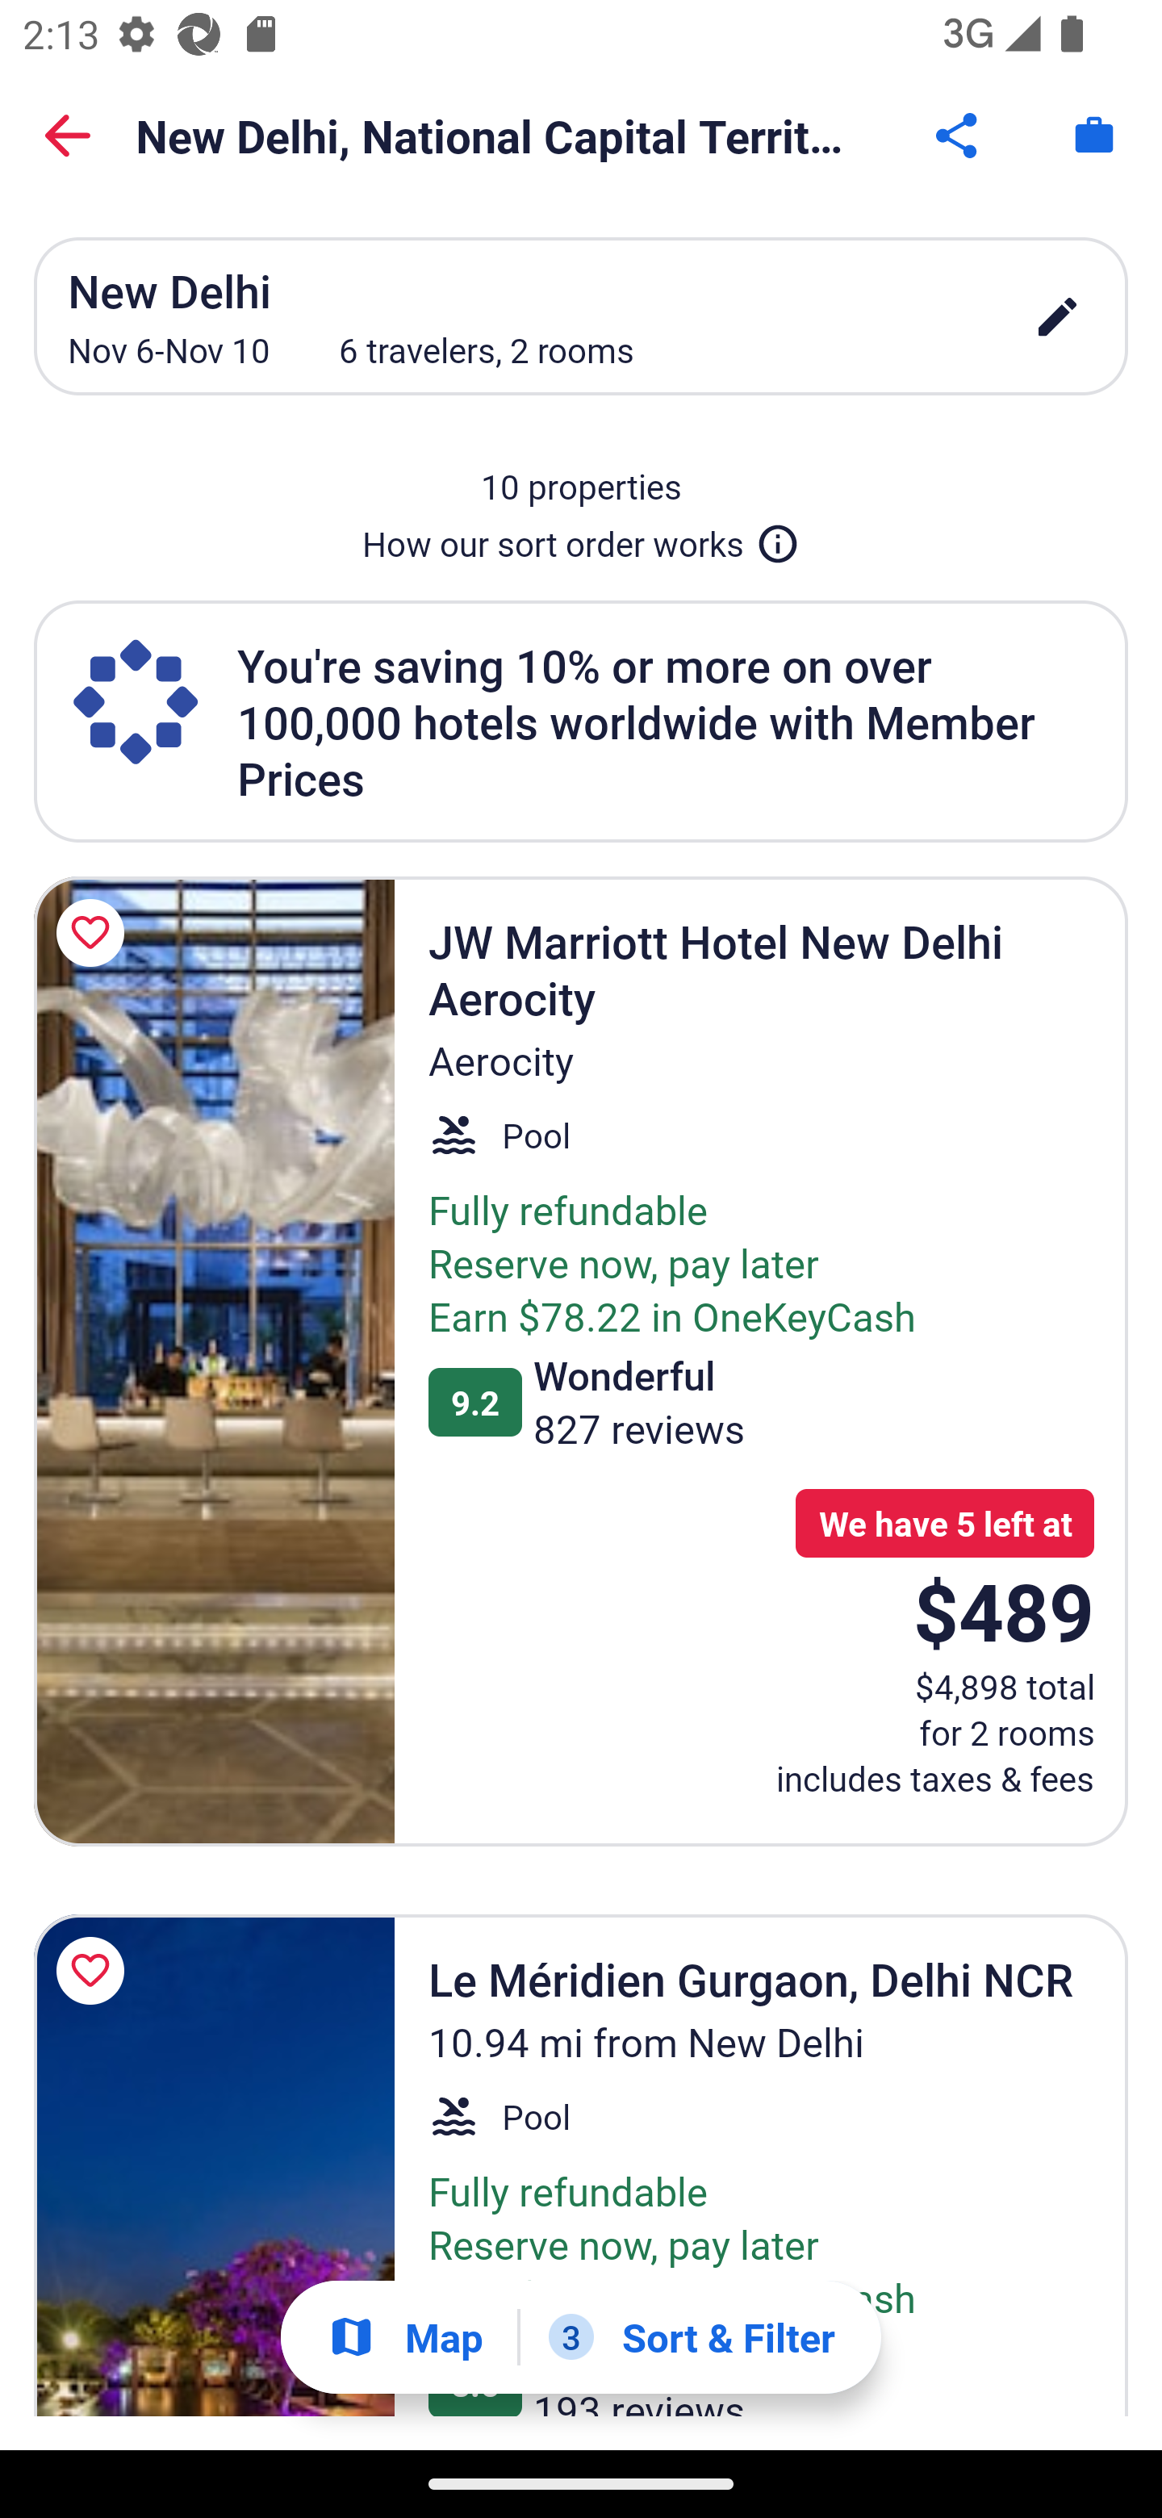 The width and height of the screenshot is (1162, 2518). I want to click on Share Button, so click(959, 136).